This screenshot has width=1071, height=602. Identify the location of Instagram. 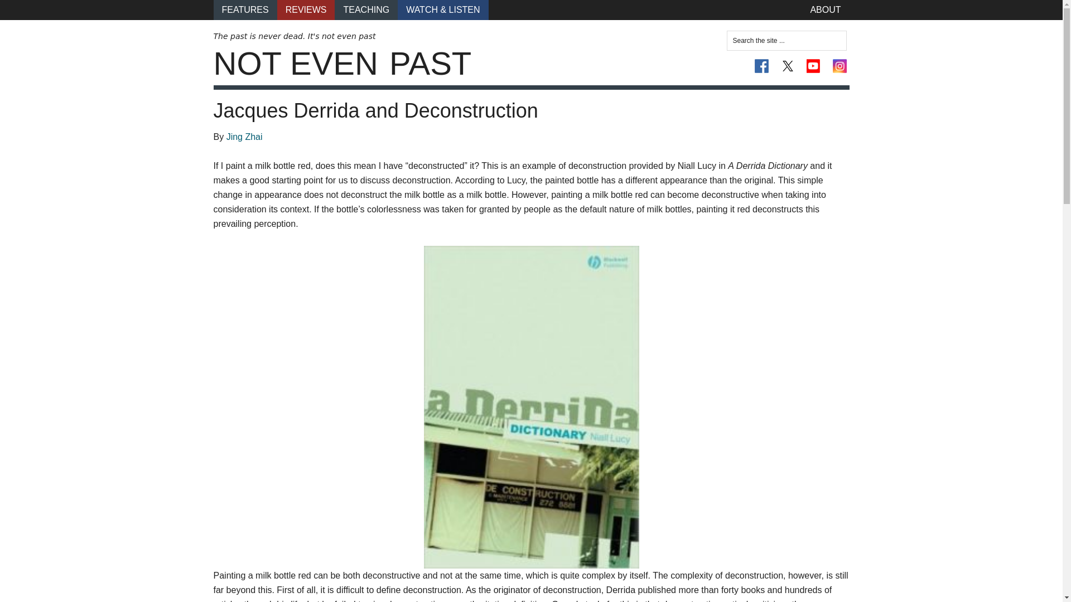
(839, 66).